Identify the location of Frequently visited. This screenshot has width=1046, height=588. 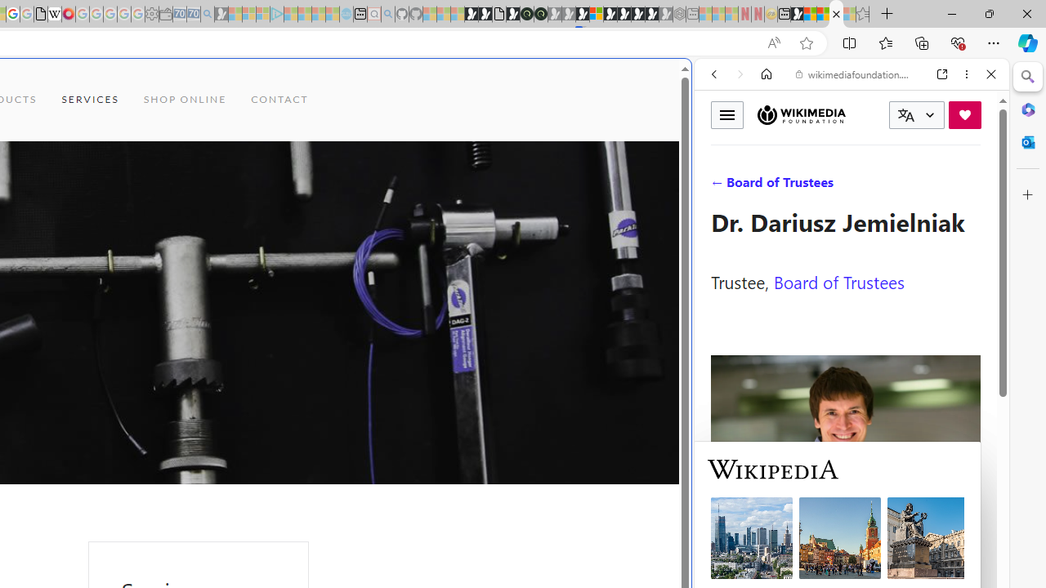
(342, 217).